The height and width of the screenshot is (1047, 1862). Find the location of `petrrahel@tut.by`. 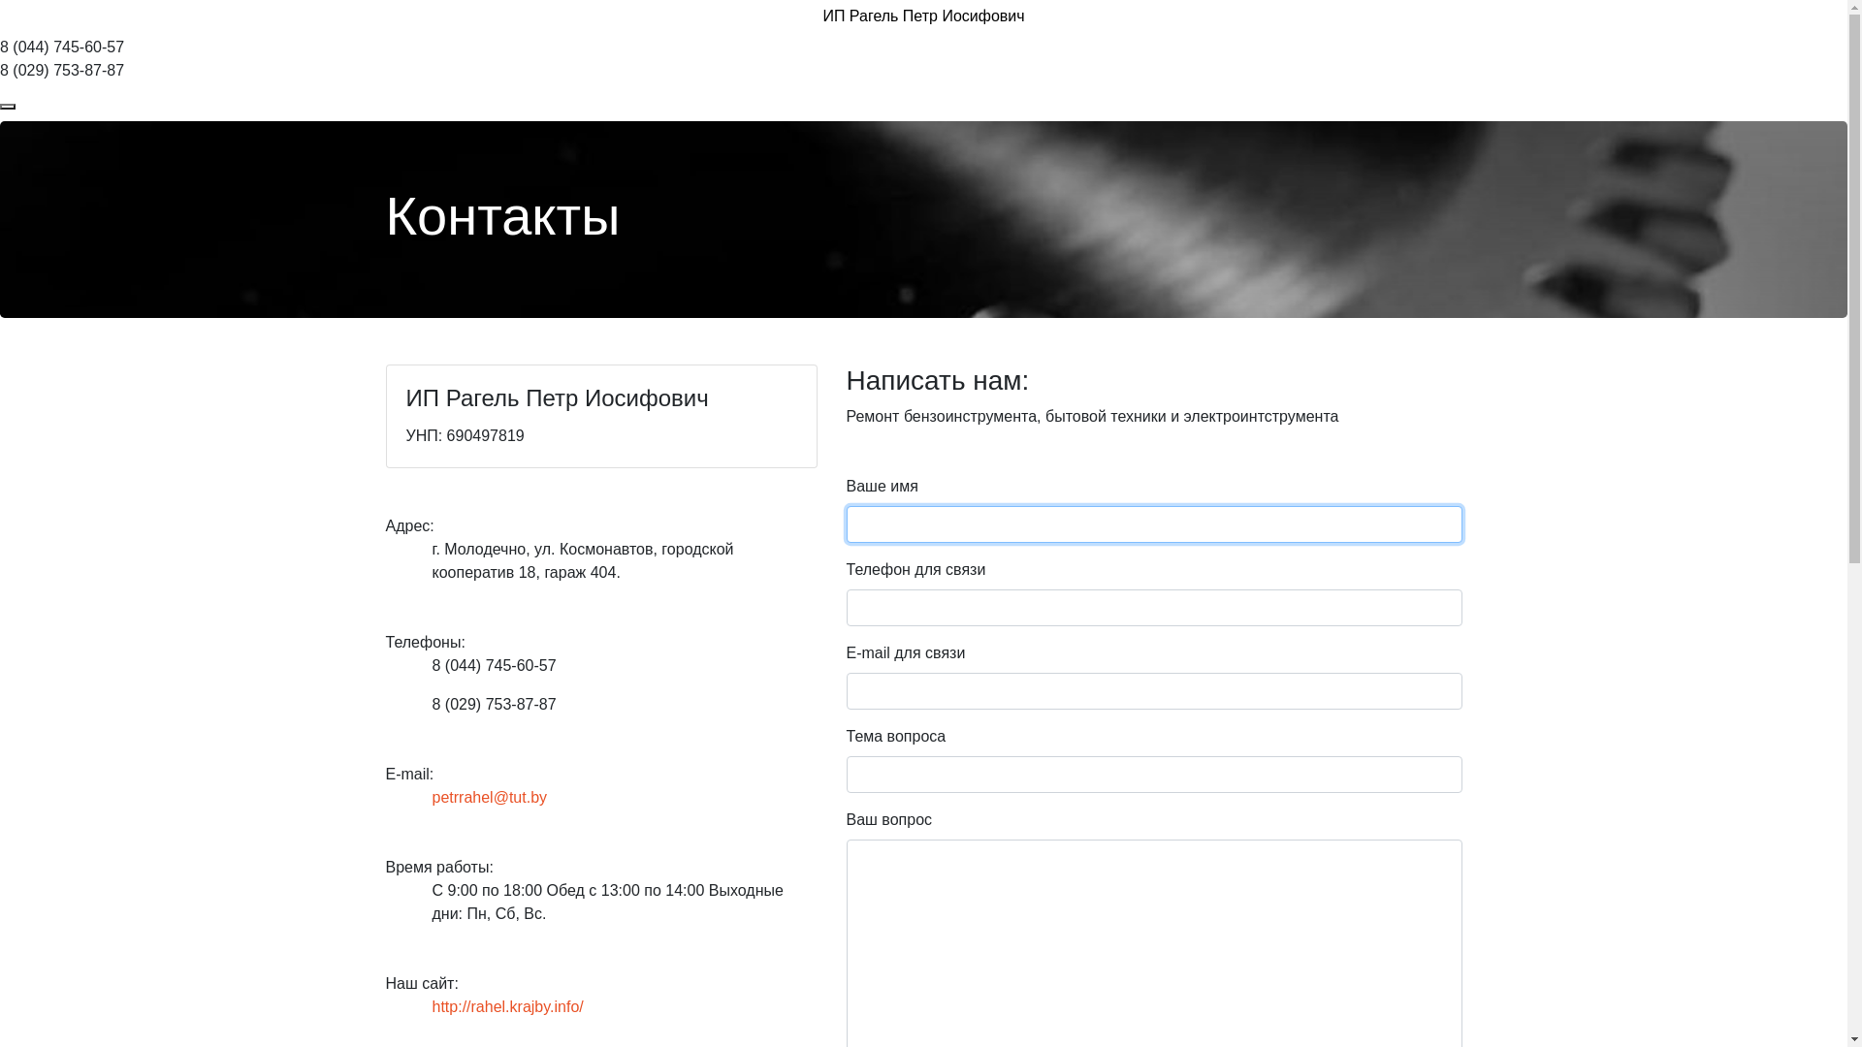

petrrahel@tut.by is located at coordinates (491, 797).